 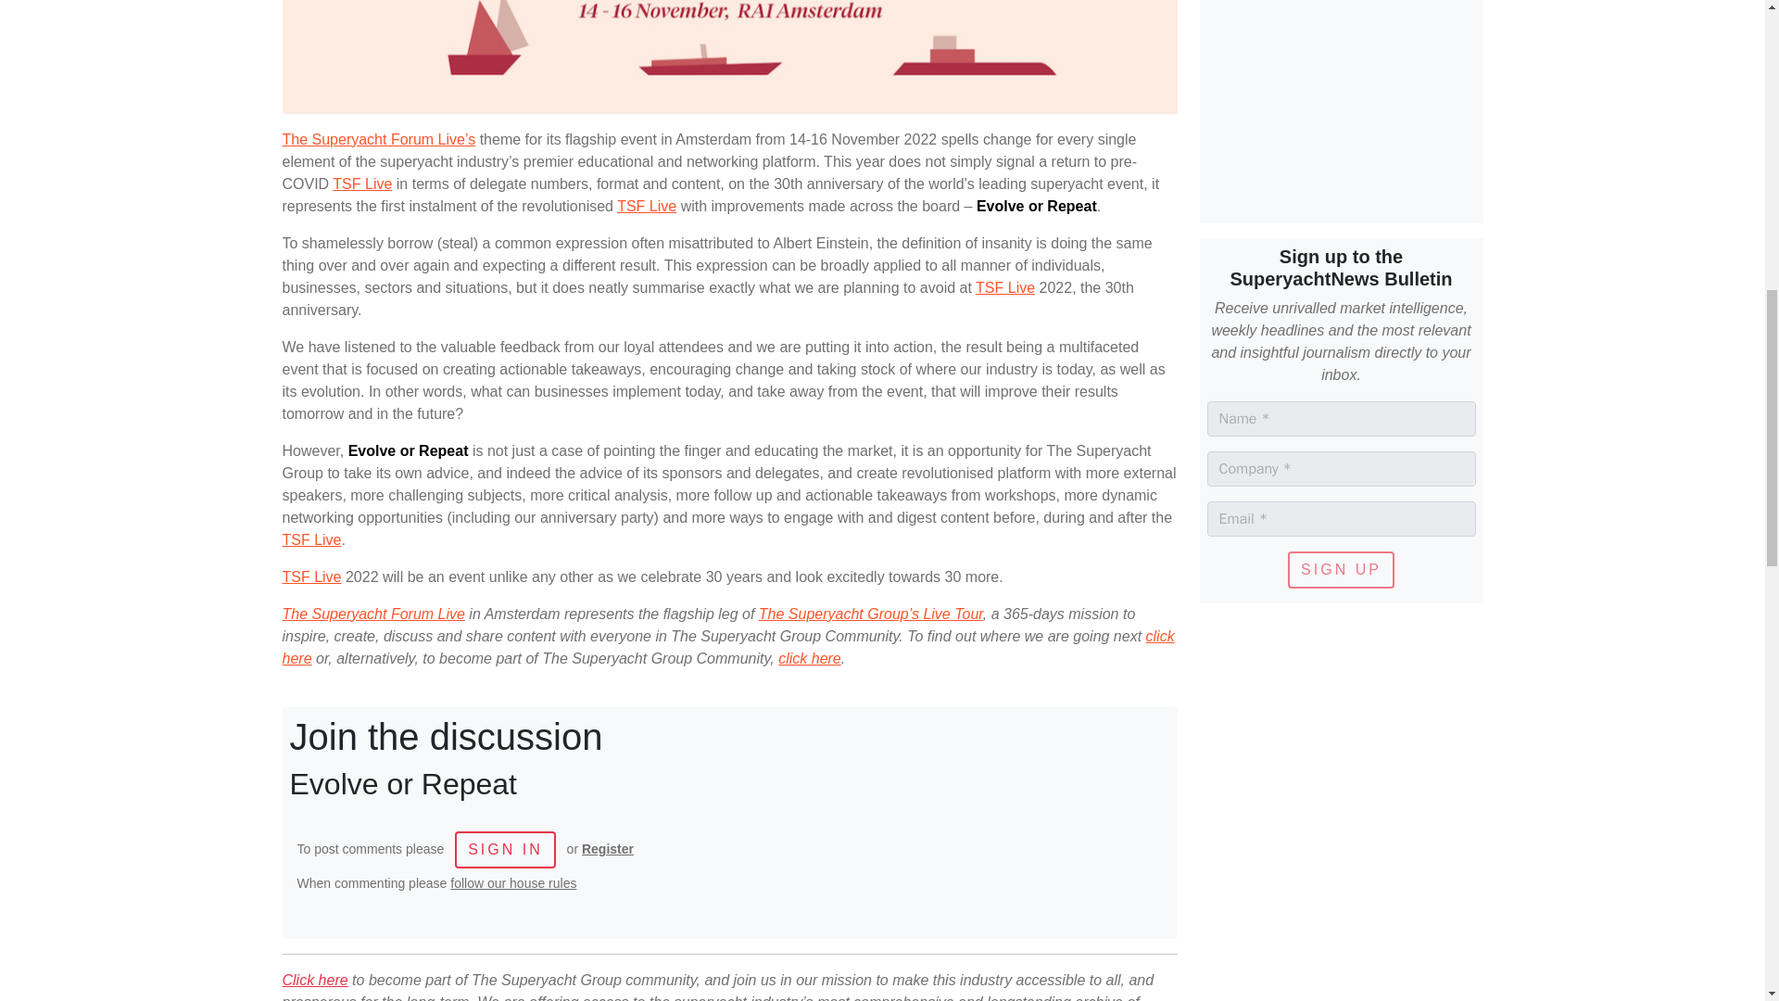 What do you see at coordinates (810, 658) in the screenshot?
I see `click here` at bounding box center [810, 658].